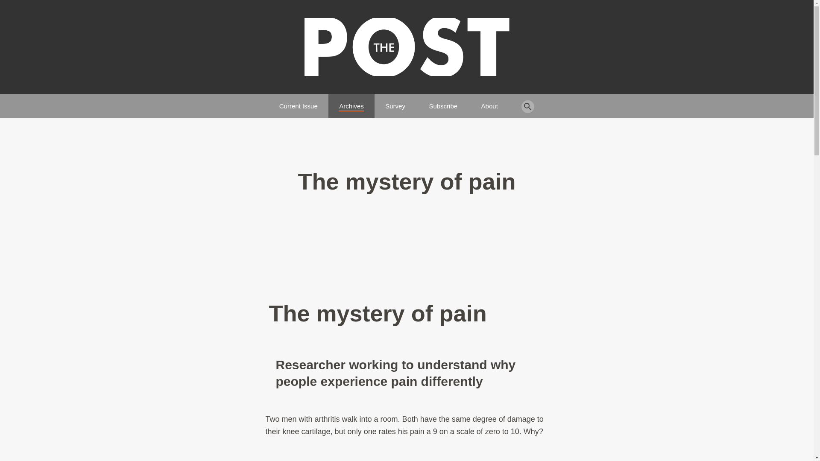  I want to click on Subscribe, so click(443, 102).